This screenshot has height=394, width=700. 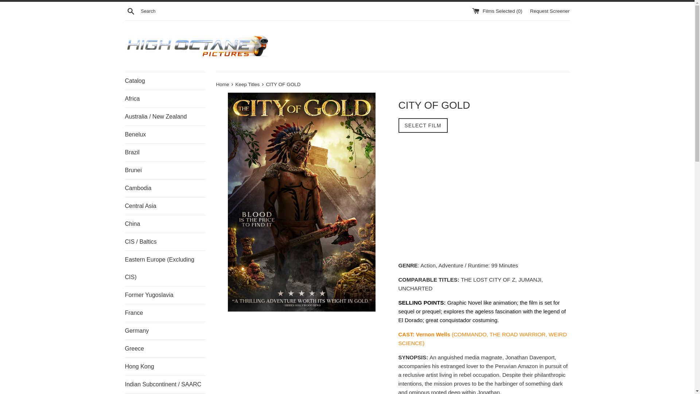 I want to click on Former Yugoslavia, so click(x=165, y=295).